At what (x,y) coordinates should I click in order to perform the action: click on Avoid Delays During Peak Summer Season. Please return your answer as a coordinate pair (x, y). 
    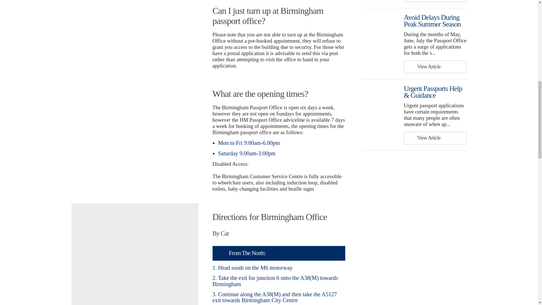
    Looking at the image, I should click on (432, 21).